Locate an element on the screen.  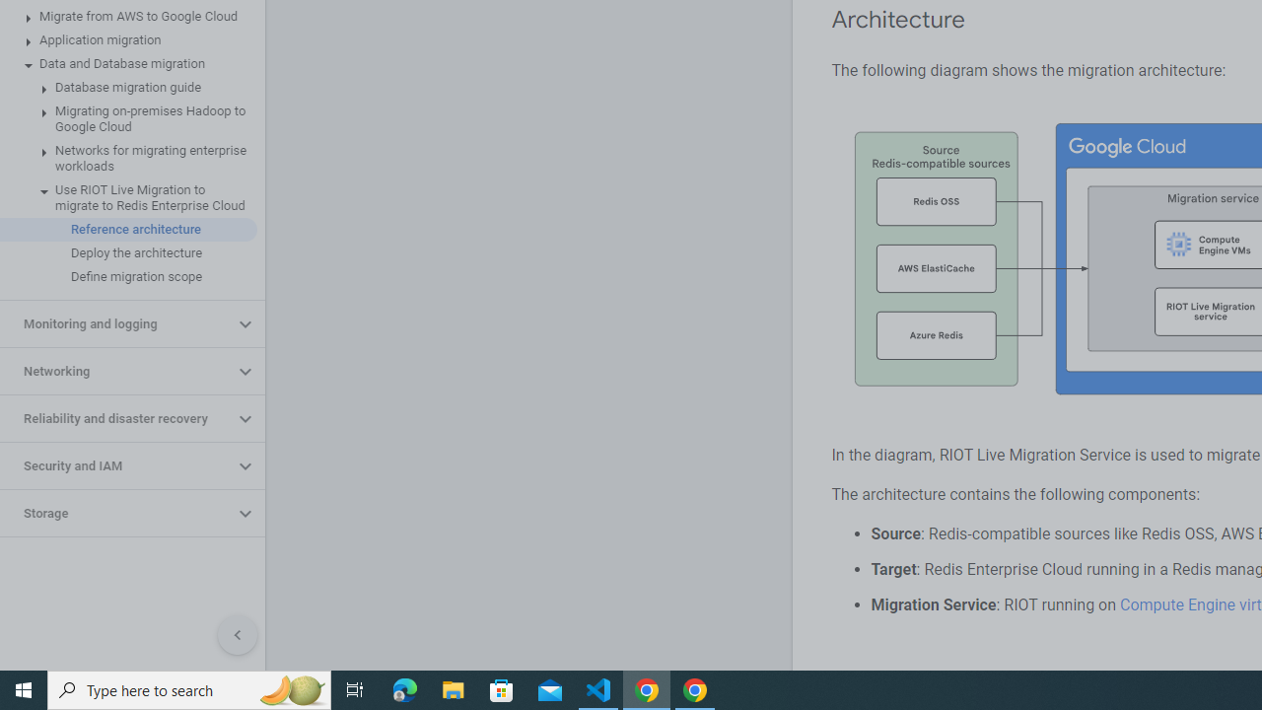
Use RIOT Live Migration to migrate to Redis Enterprise Cloud is located at coordinates (128, 197).